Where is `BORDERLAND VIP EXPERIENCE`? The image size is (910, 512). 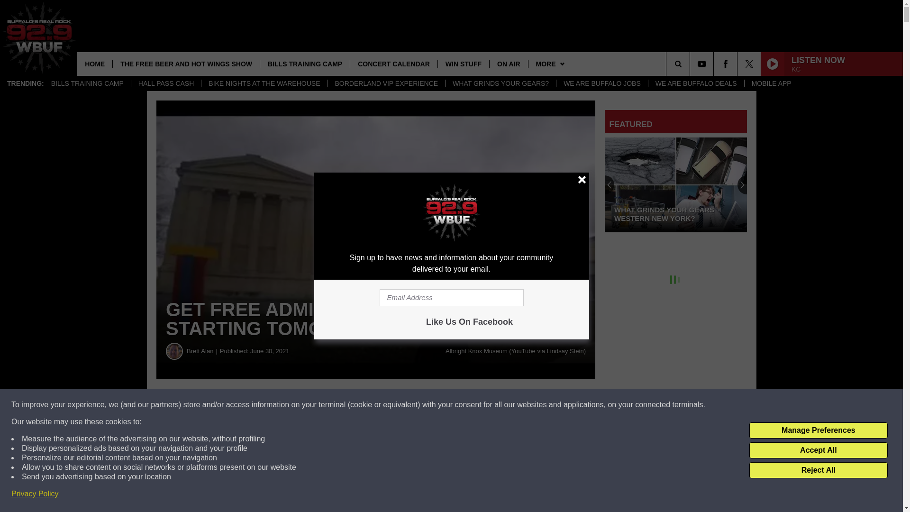 BORDERLAND VIP EXPERIENCE is located at coordinates (386, 83).